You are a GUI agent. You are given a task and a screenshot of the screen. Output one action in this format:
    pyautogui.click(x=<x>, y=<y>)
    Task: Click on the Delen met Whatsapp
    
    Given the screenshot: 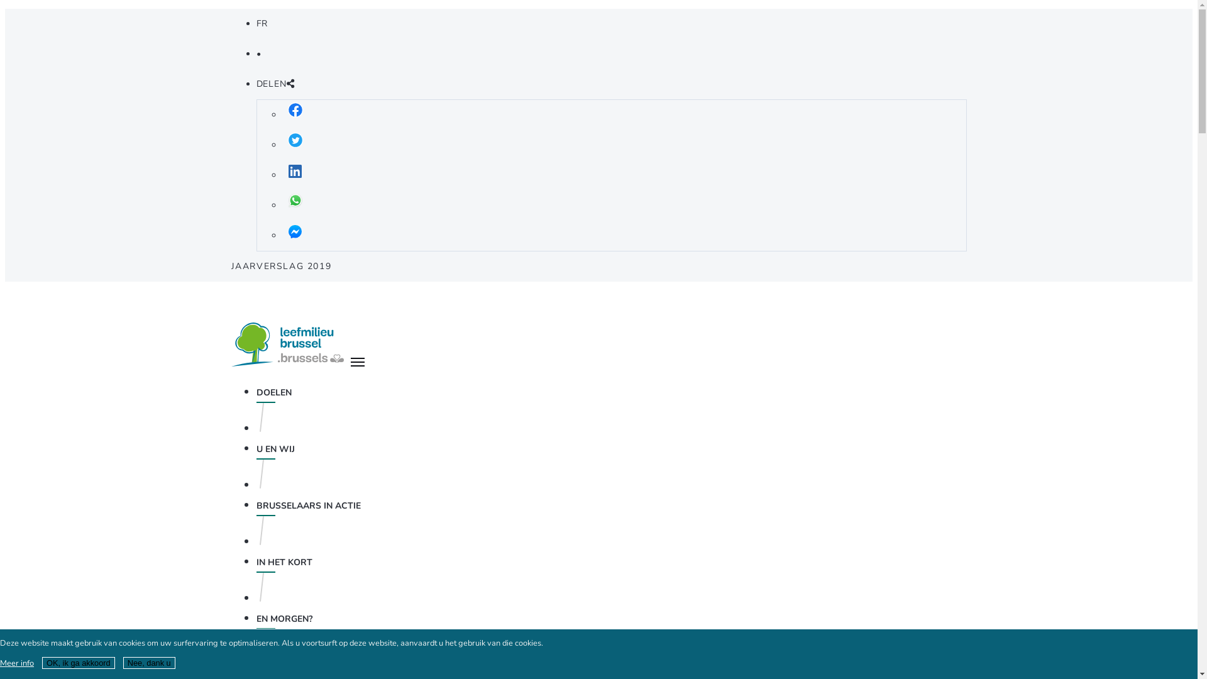 What is the action you would take?
    pyautogui.click(x=294, y=206)
    